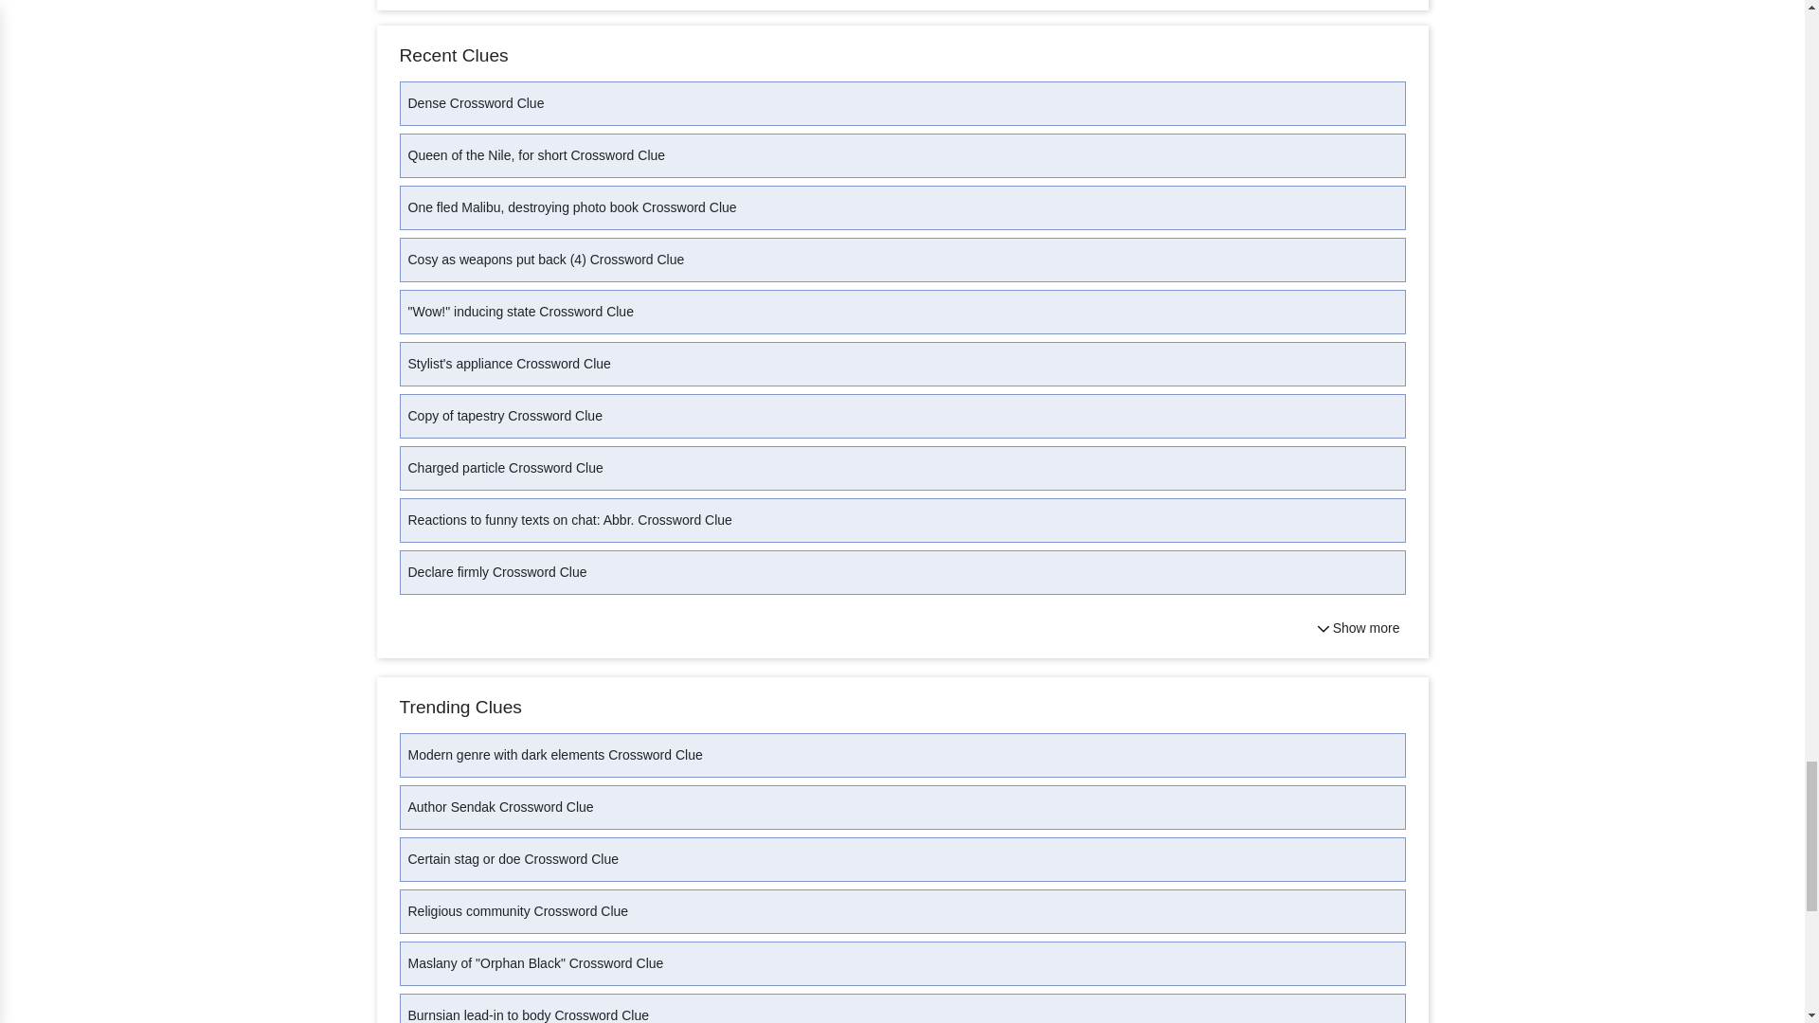 The image size is (1819, 1023). Describe the element at coordinates (903, 103) in the screenshot. I see `Dense Crossword Clue` at that location.